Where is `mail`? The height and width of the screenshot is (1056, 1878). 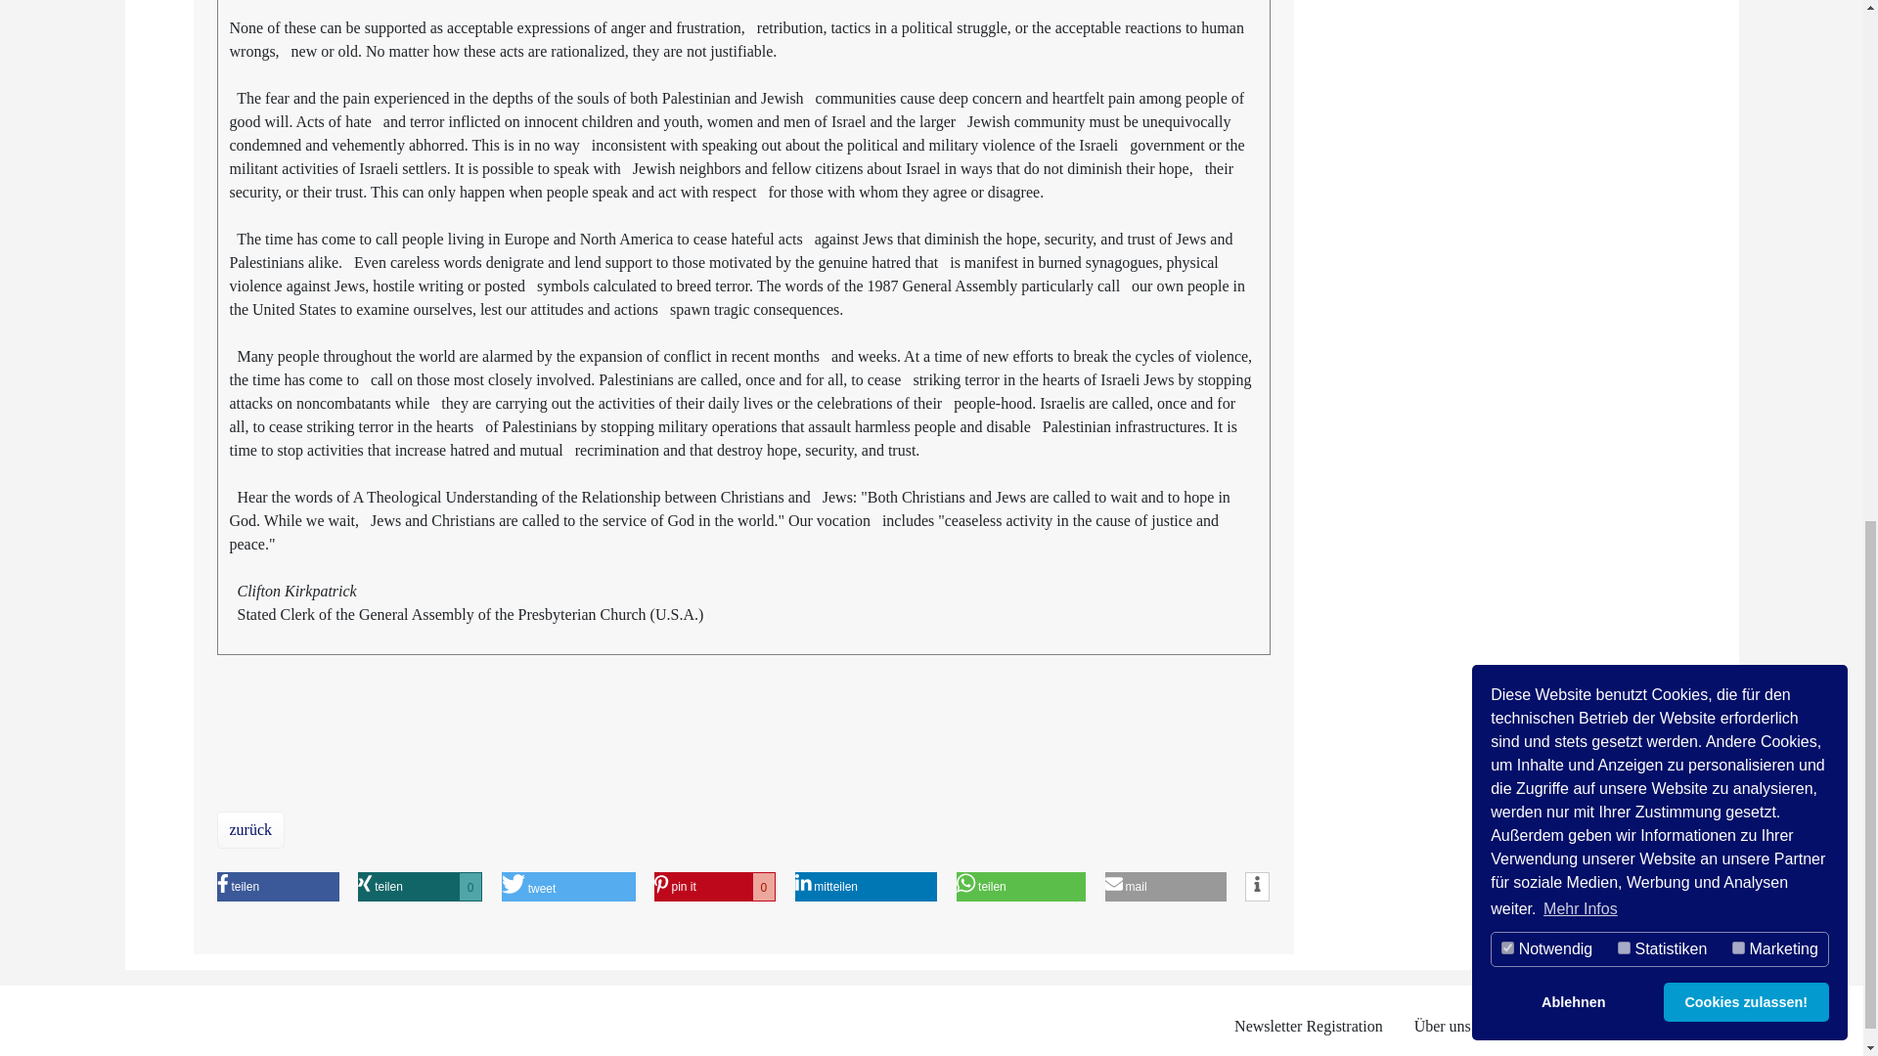
mail is located at coordinates (203, 887).